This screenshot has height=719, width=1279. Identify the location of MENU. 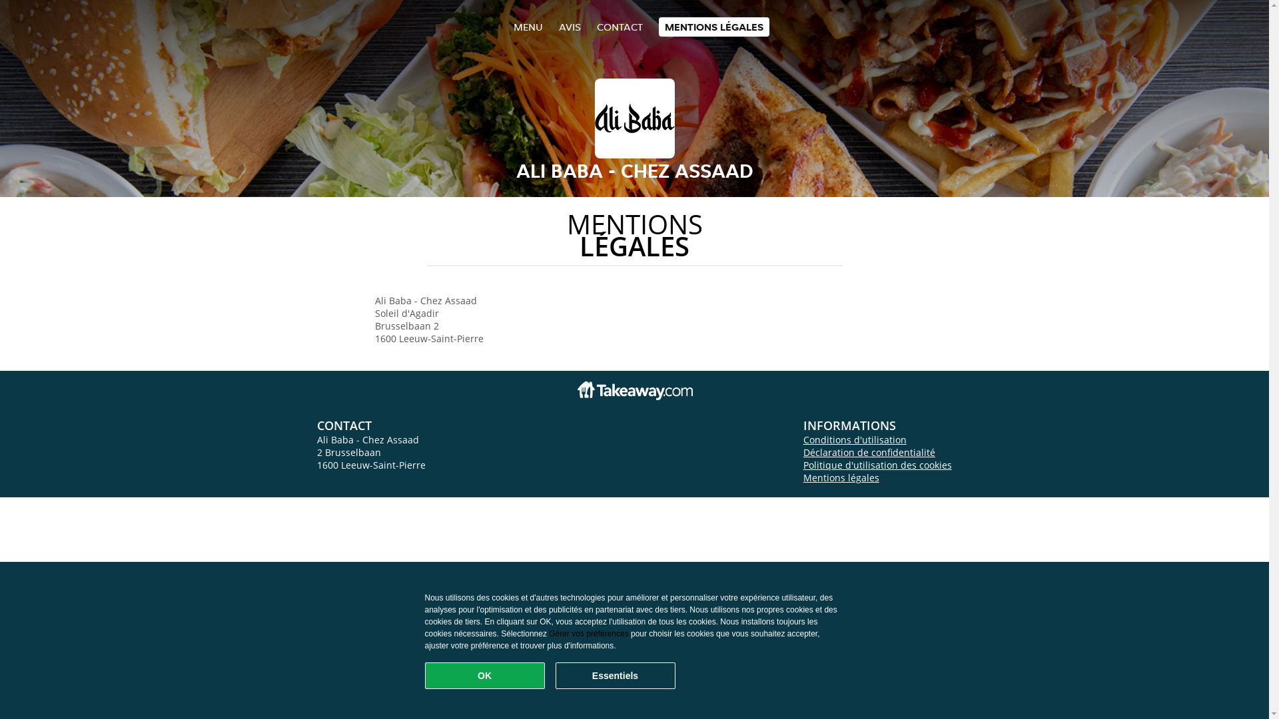
(528, 27).